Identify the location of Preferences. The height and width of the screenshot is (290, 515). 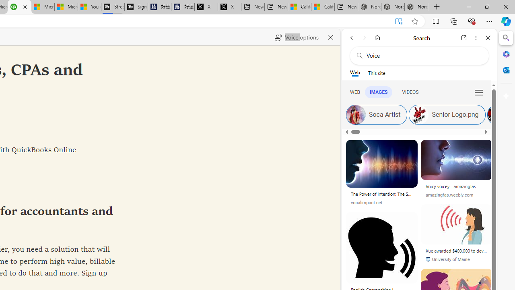
(479, 92).